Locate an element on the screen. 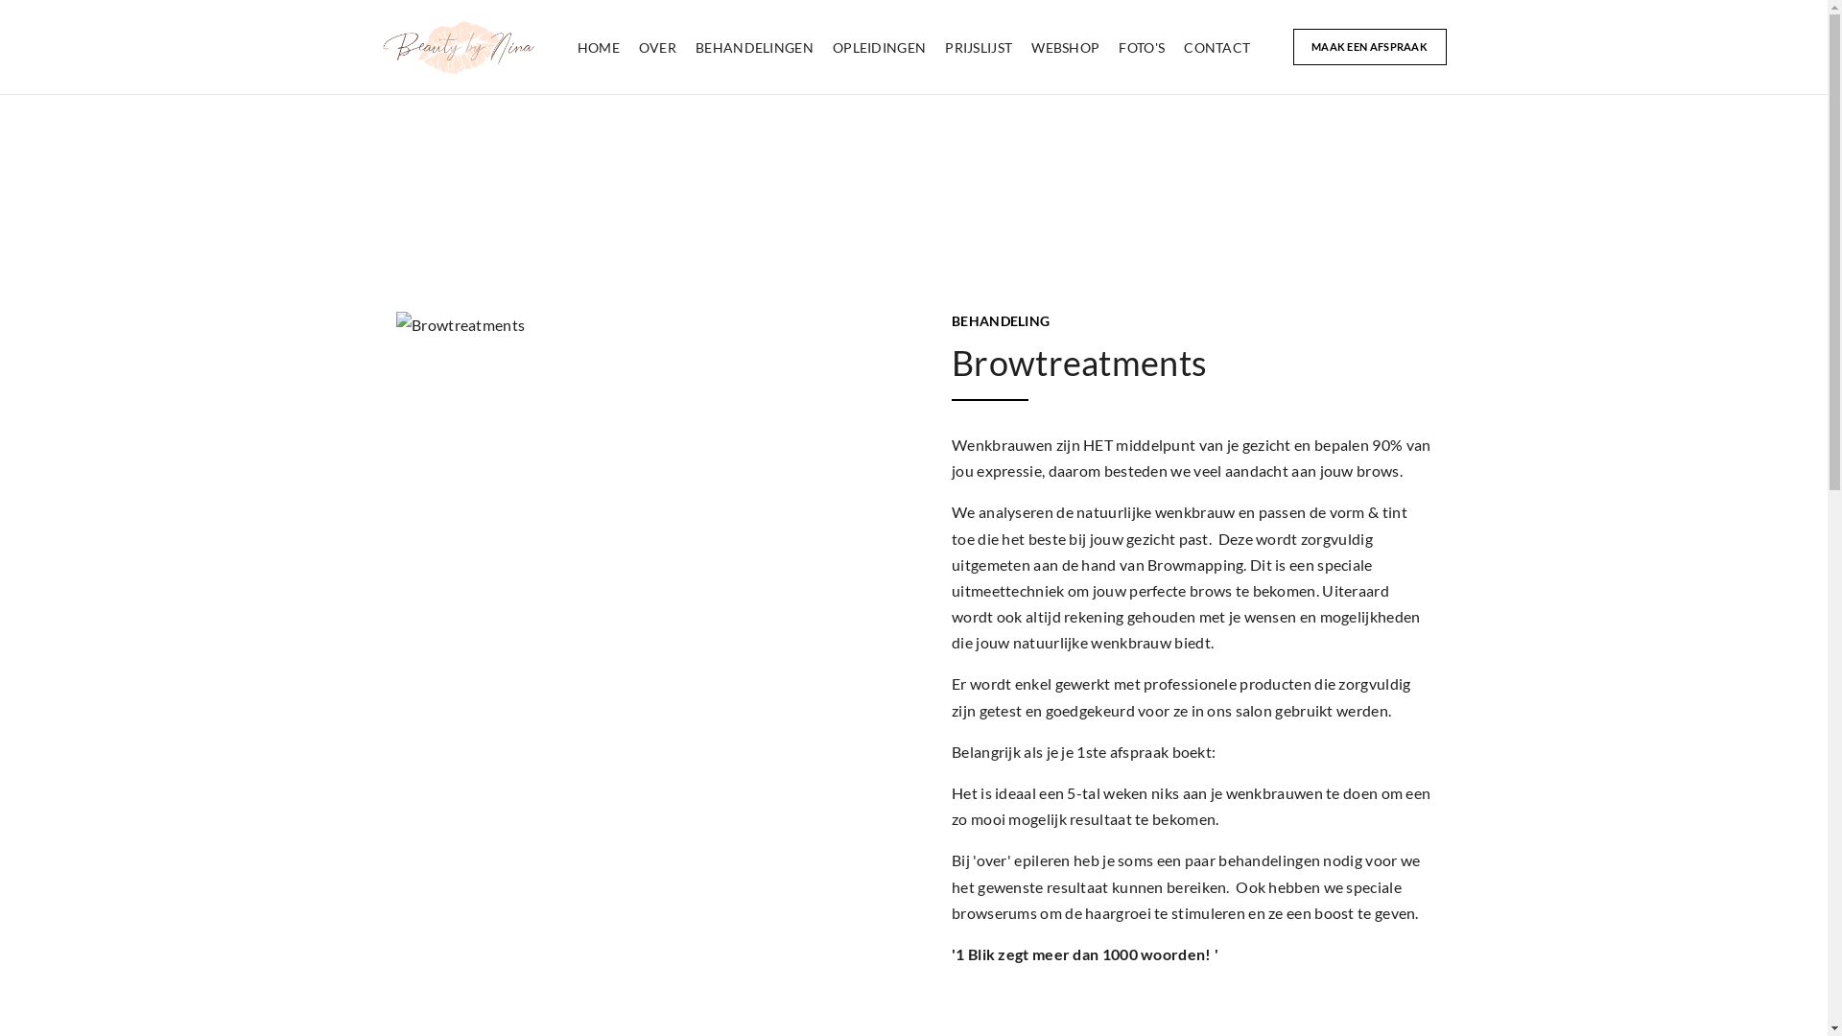 The image size is (1842, 1036). BEHANDELINGEN is located at coordinates (754, 48).